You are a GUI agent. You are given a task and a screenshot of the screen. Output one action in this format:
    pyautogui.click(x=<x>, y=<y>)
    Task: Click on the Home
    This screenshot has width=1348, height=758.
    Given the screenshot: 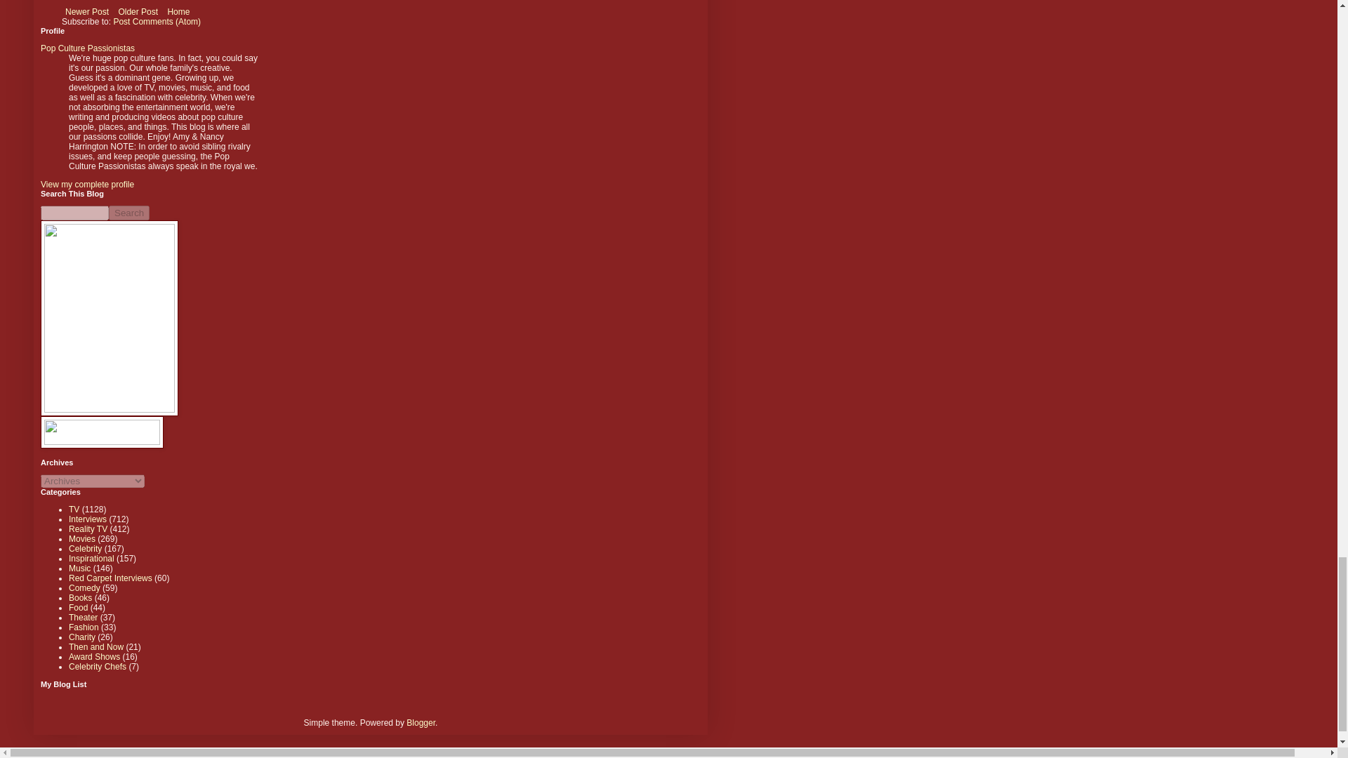 What is the action you would take?
    pyautogui.click(x=178, y=12)
    